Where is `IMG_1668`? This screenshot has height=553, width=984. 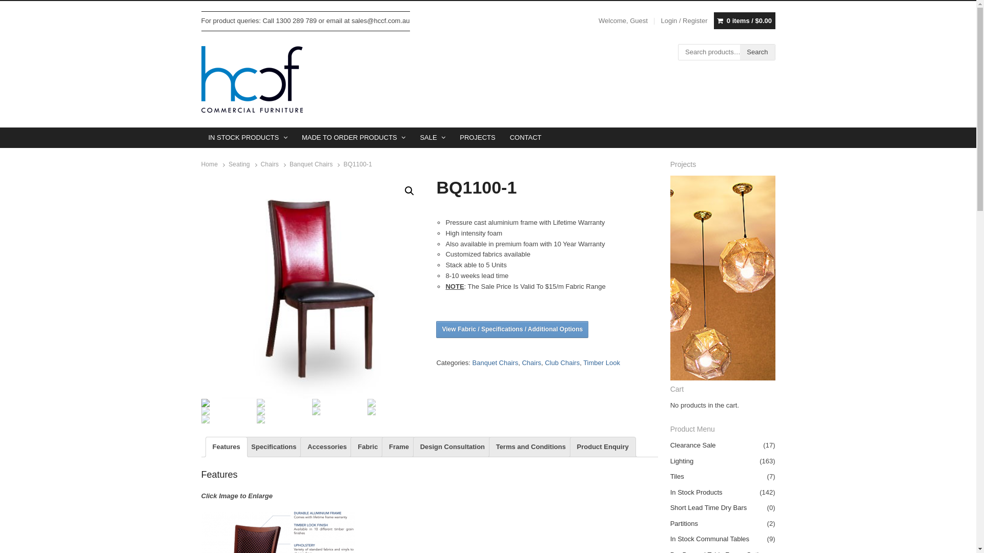 IMG_1668 is located at coordinates (533, 288).